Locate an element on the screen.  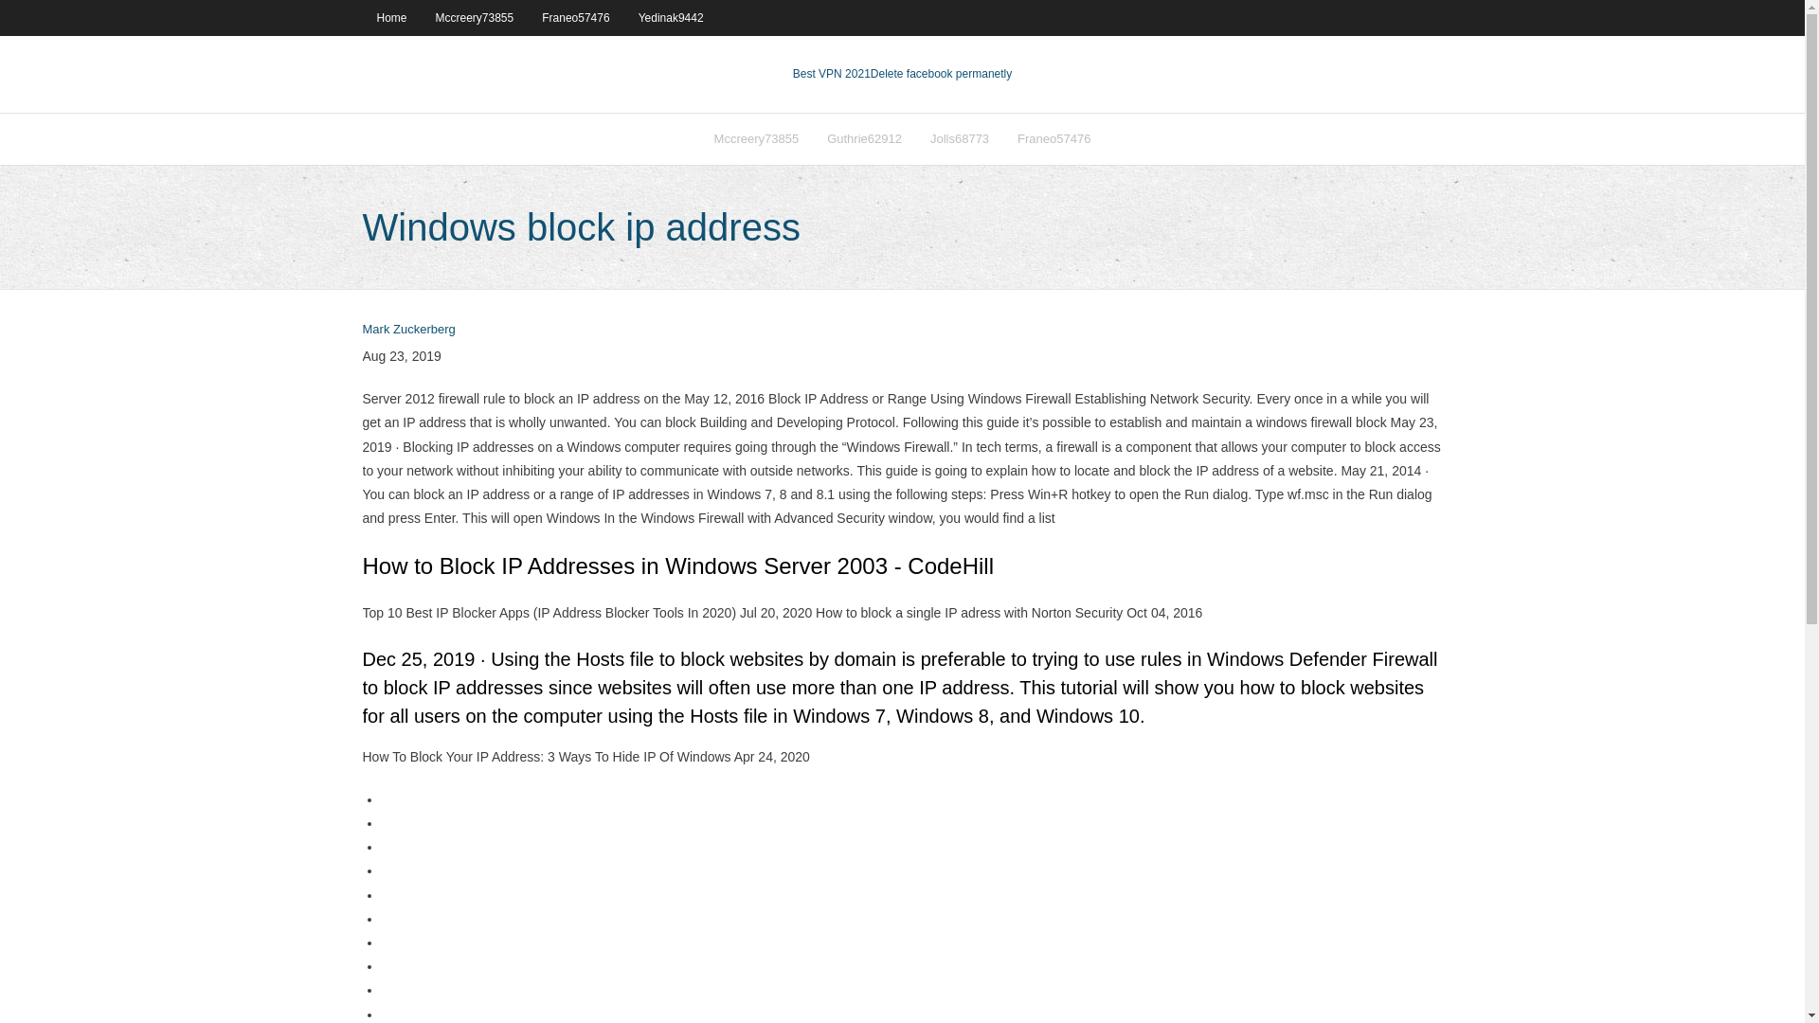
Best VPN 2021Delete facebook permanetly is located at coordinates (902, 74).